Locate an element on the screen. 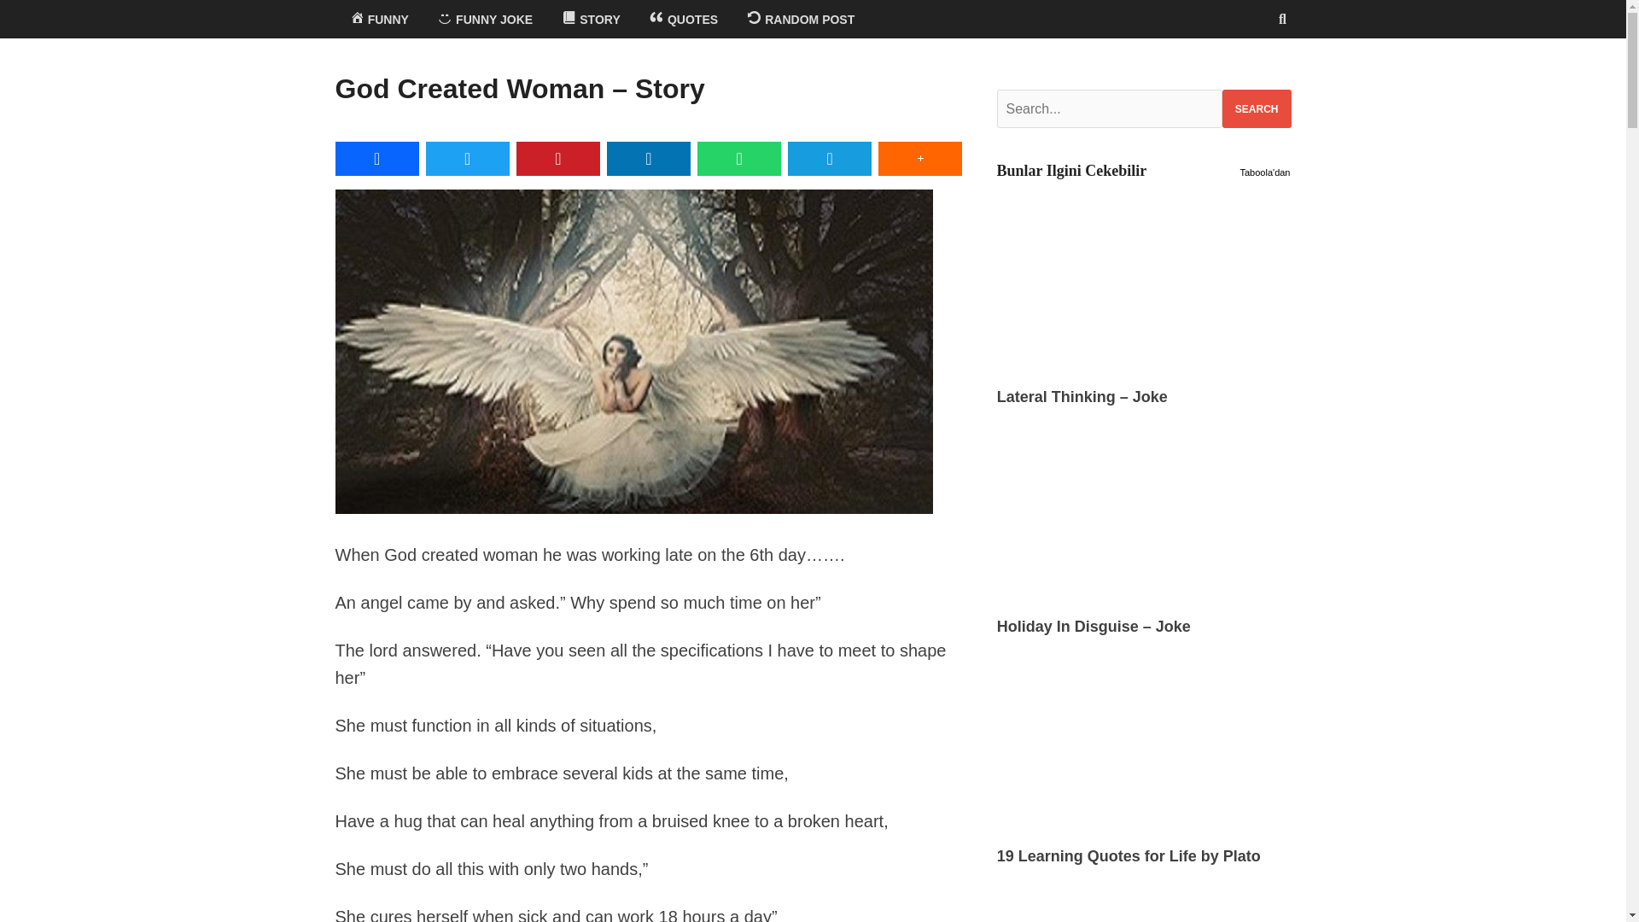  QUOTES is located at coordinates (684, 19).